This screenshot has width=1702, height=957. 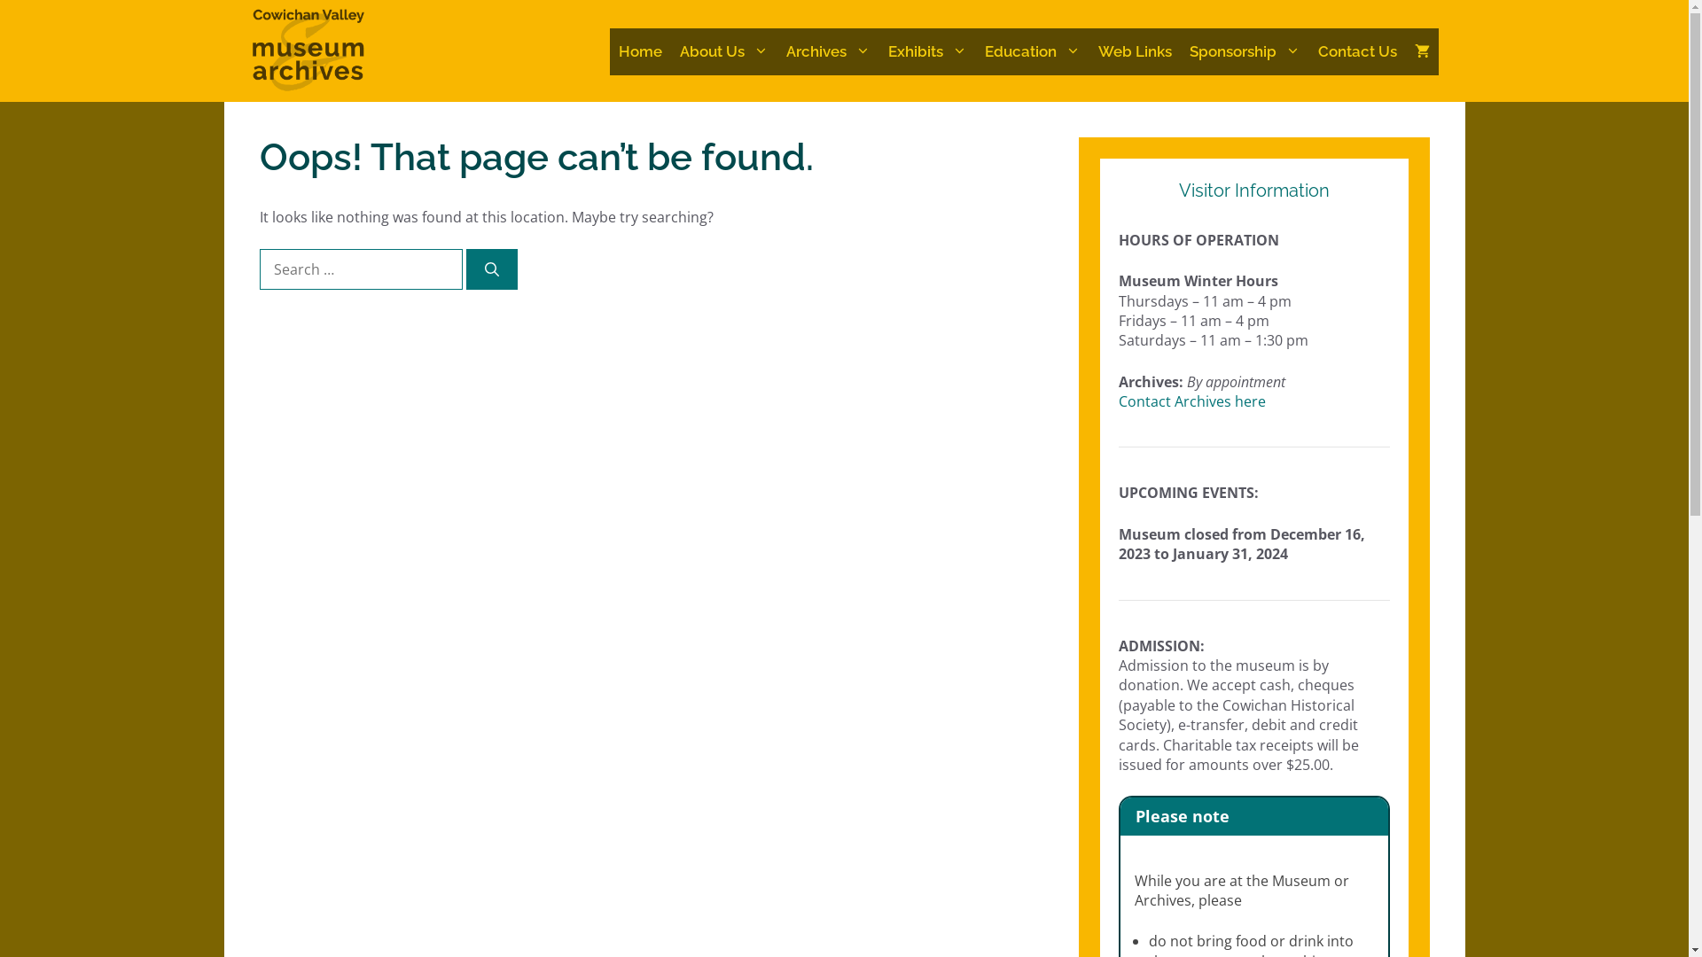 What do you see at coordinates (1245, 51) in the screenshot?
I see `Sponsorship` at bounding box center [1245, 51].